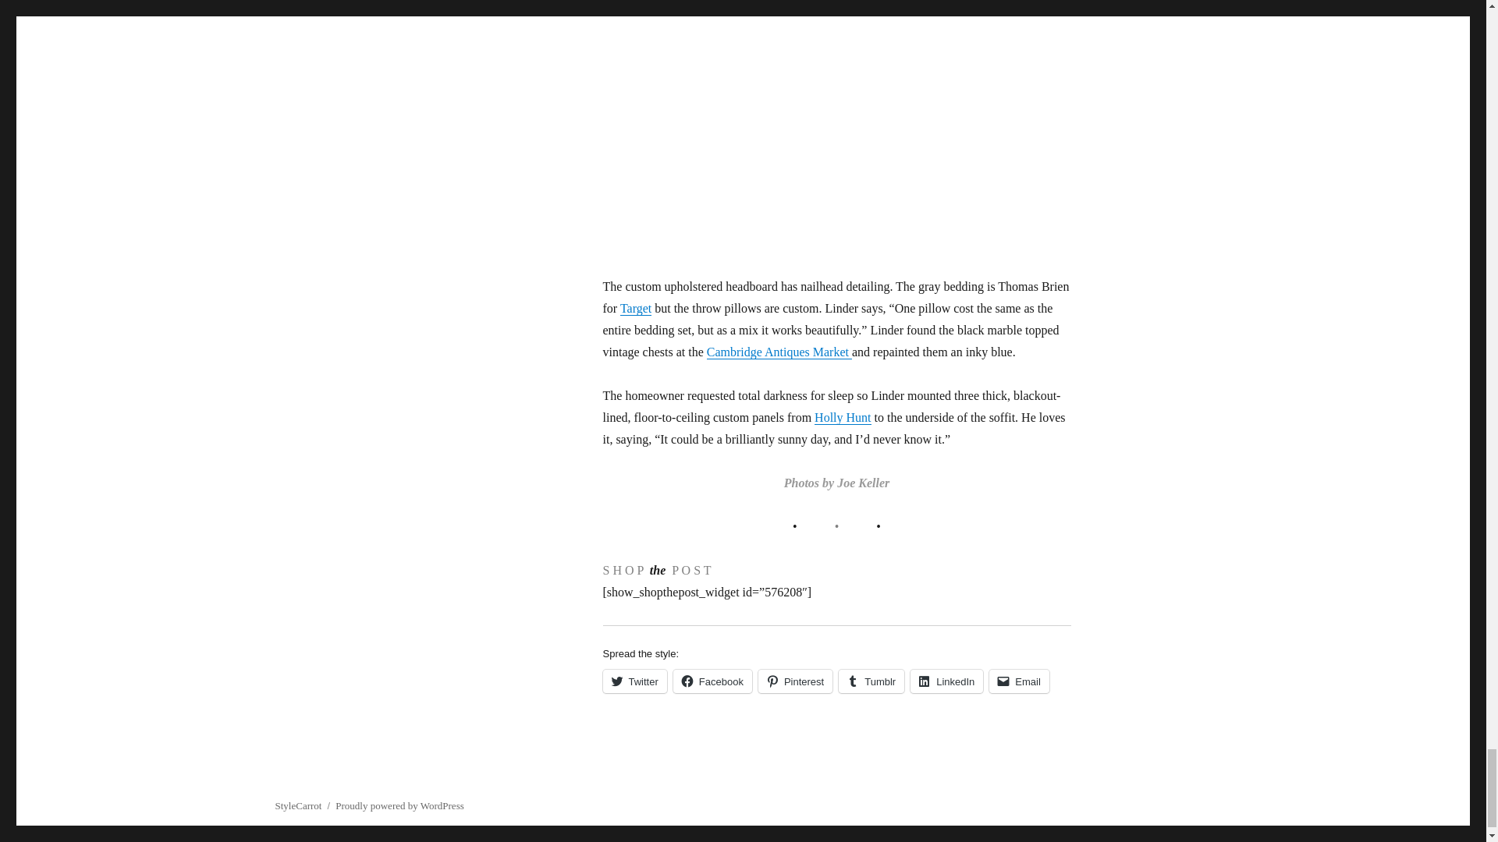  Describe the element at coordinates (795, 681) in the screenshot. I see `Click to share on Pinterest` at that location.